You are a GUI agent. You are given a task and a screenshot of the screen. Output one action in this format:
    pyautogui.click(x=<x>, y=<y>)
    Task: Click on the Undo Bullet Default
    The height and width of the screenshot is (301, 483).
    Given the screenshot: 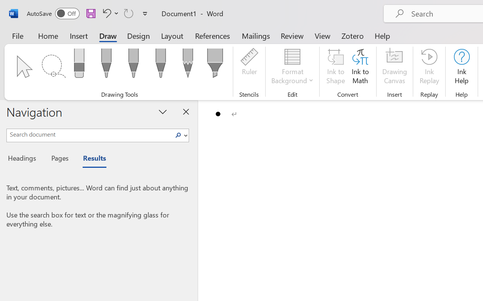 What is the action you would take?
    pyautogui.click(x=106, y=13)
    